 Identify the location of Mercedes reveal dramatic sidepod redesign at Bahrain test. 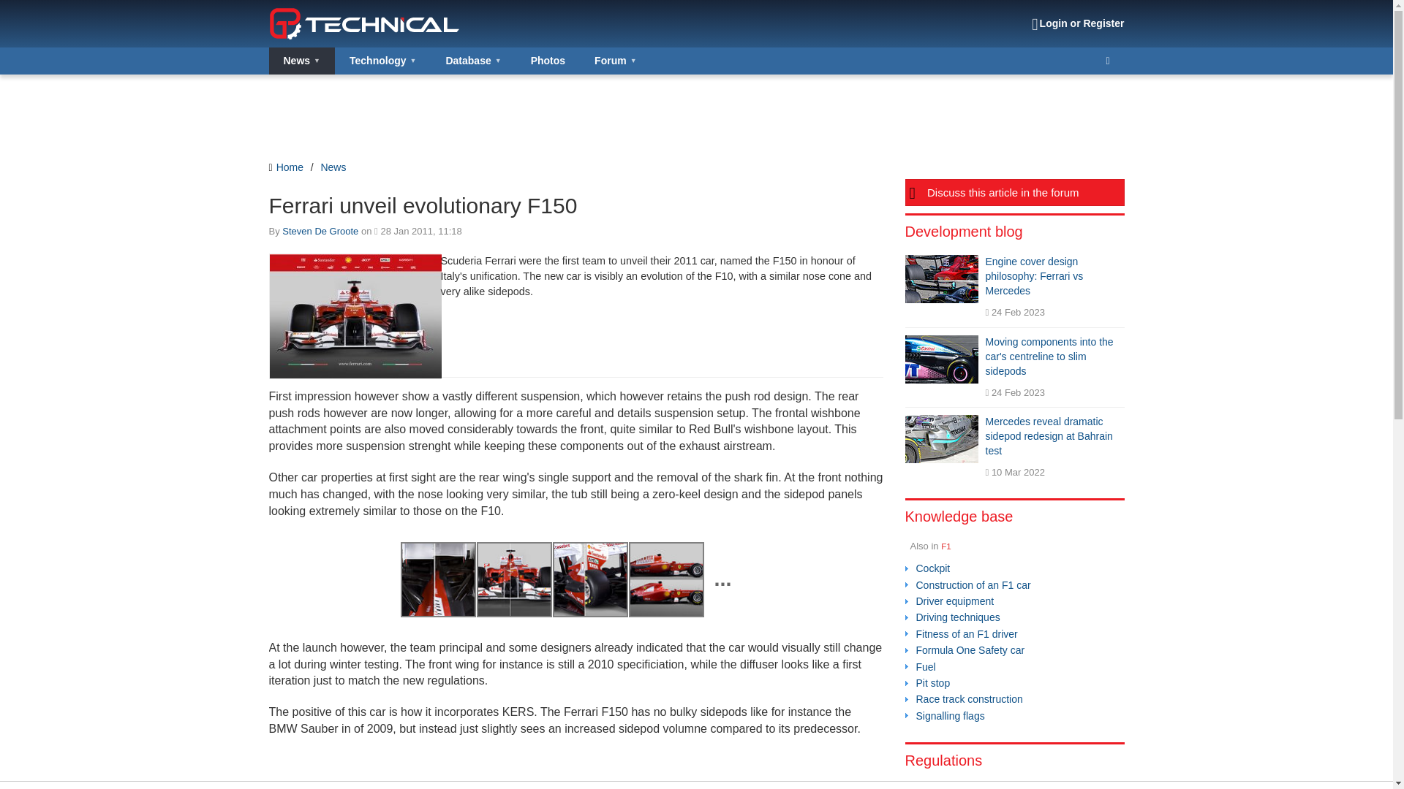
(942, 438).